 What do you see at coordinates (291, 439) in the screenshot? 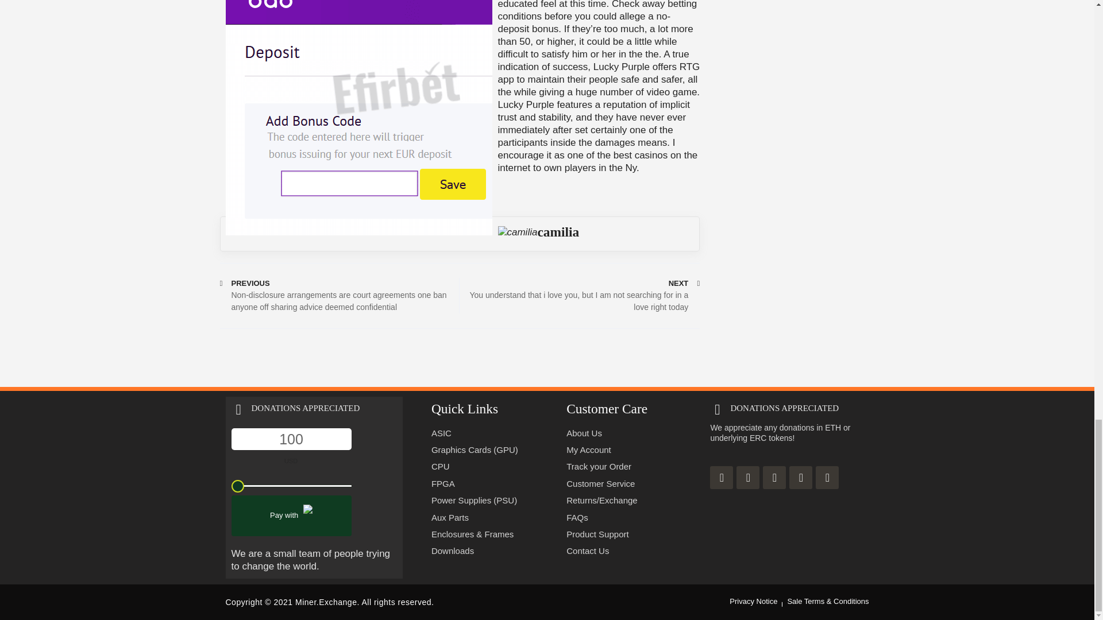
I see `100` at bounding box center [291, 439].